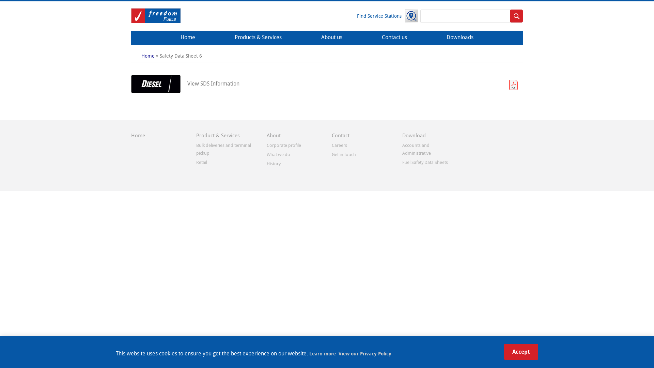  Describe the element at coordinates (188, 38) in the screenshot. I see `Home` at that location.